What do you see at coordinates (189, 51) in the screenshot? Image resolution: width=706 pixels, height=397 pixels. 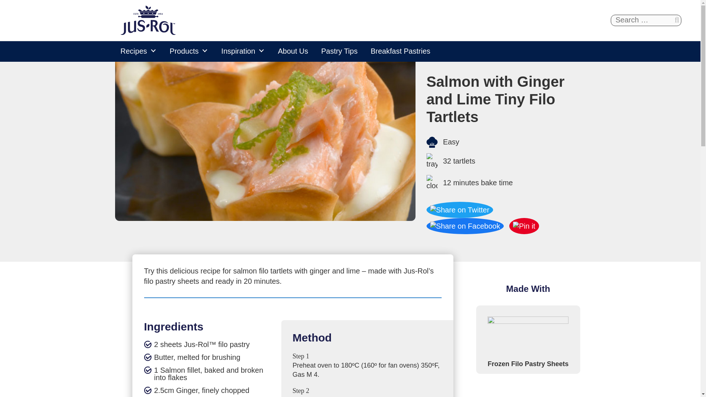 I see `Products` at bounding box center [189, 51].